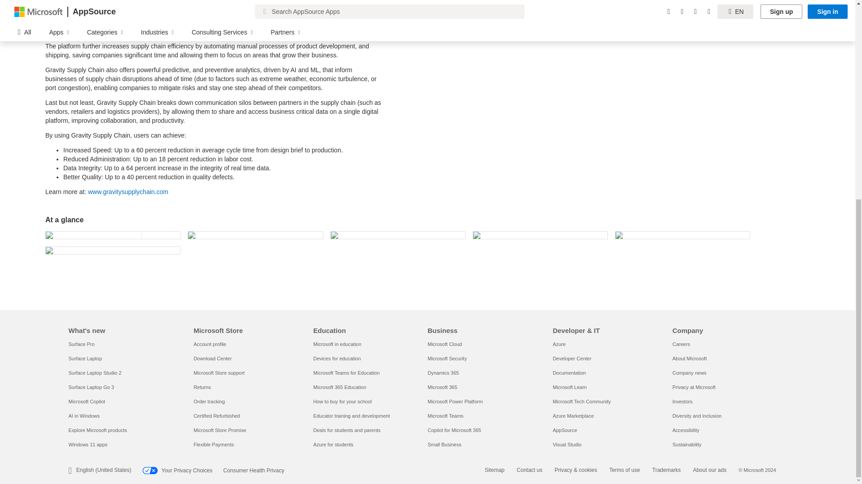  Describe the element at coordinates (127, 192) in the screenshot. I see `www.gravitysupplychain.com` at that location.